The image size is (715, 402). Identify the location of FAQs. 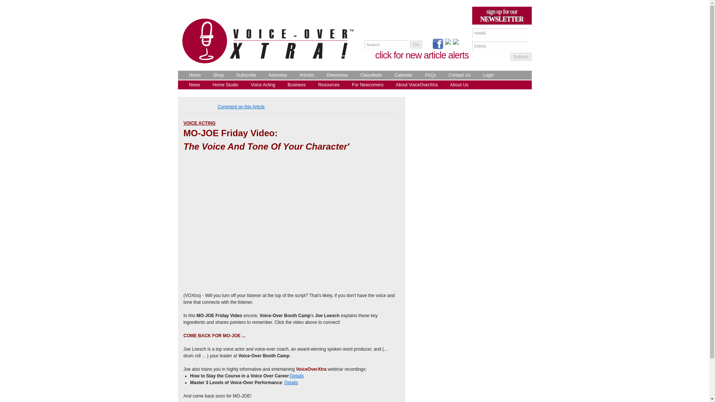
(428, 75).